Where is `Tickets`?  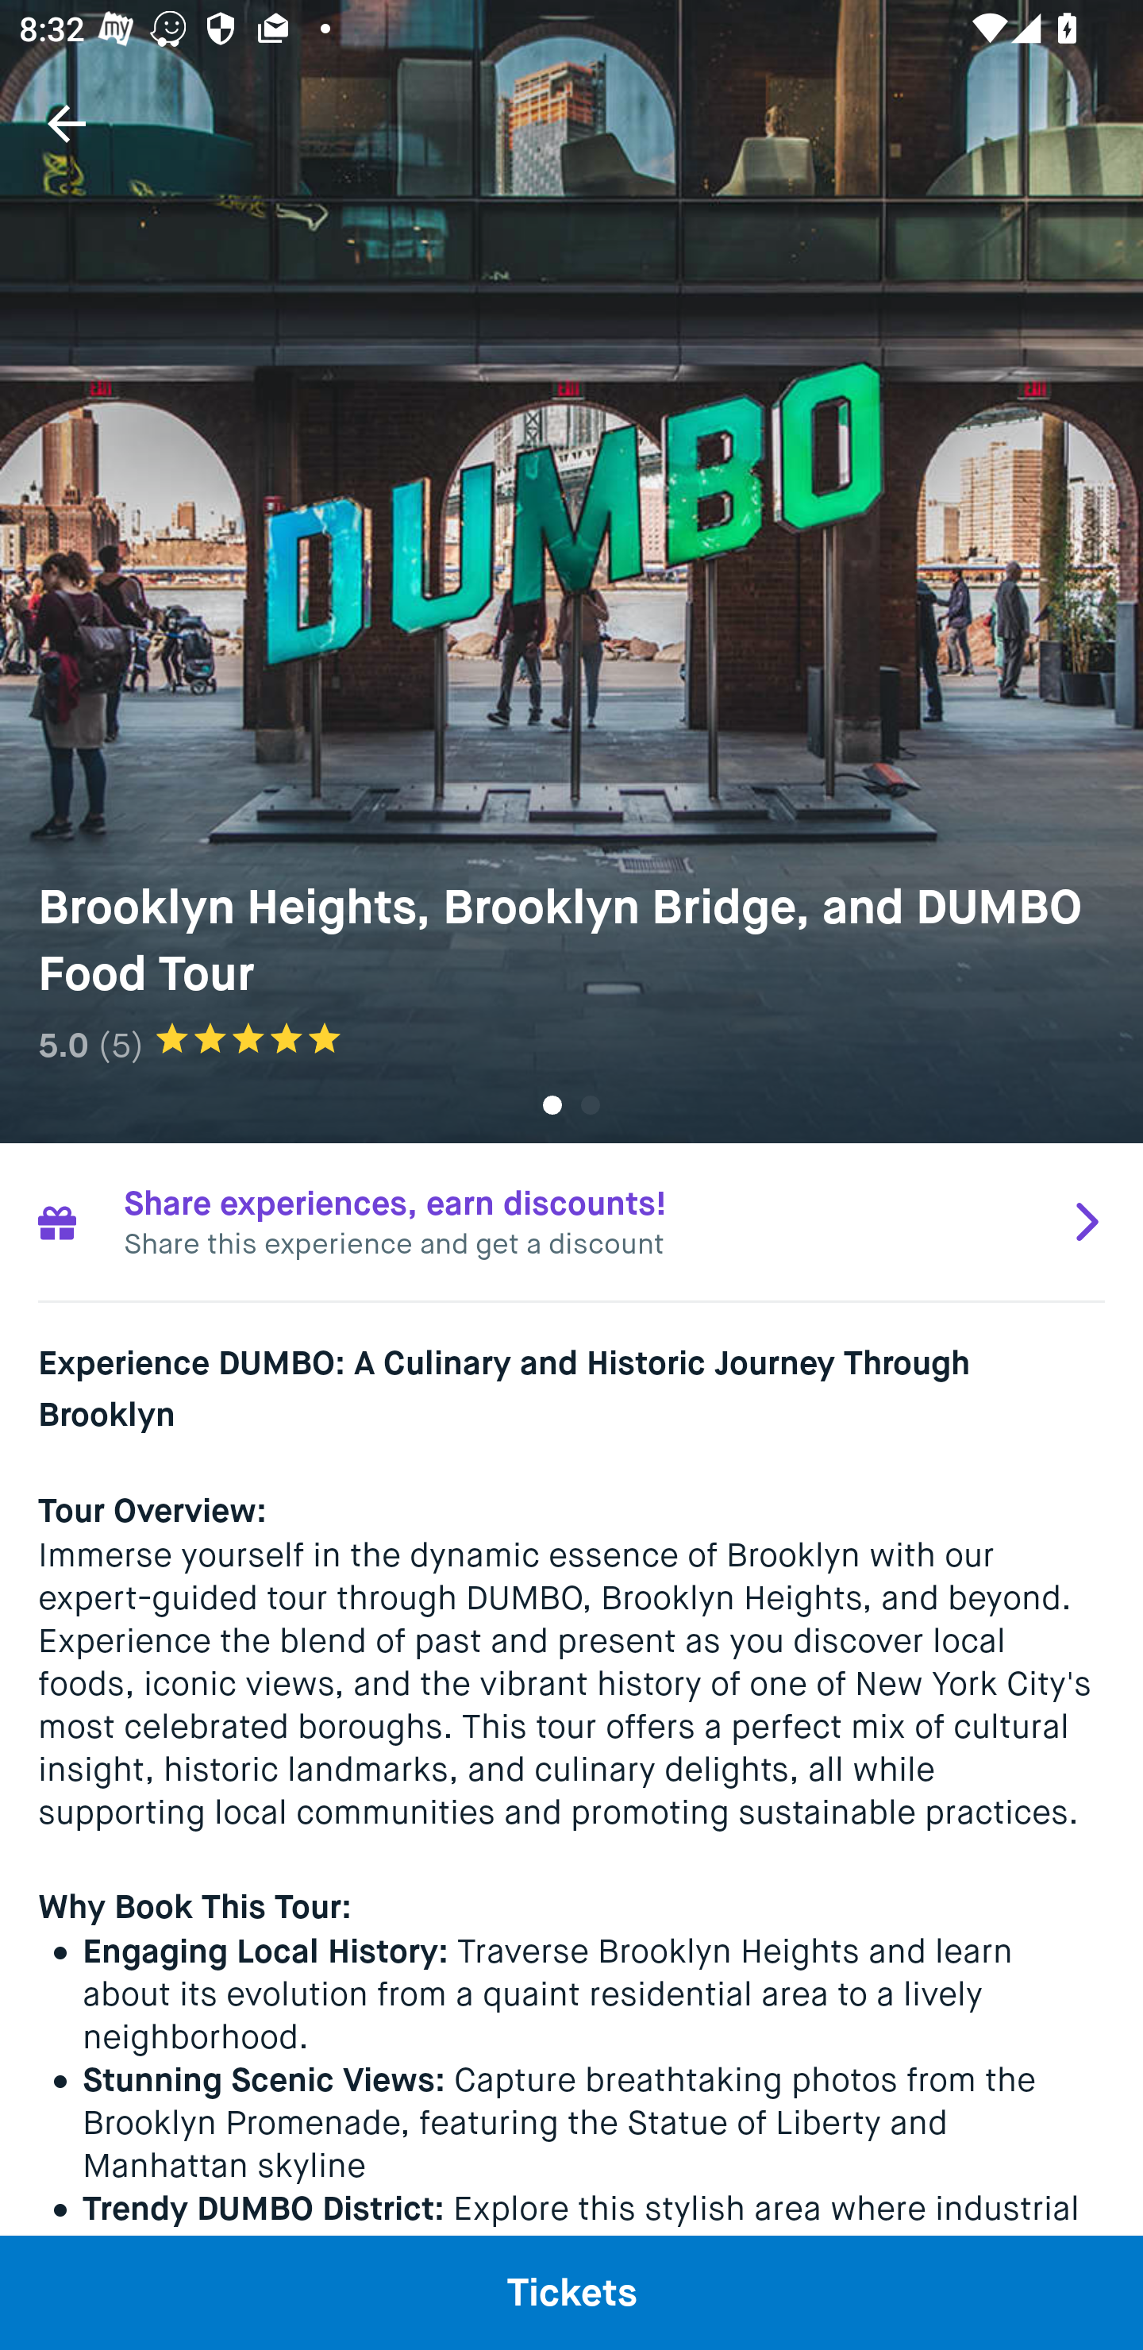 Tickets is located at coordinates (571, 2292).